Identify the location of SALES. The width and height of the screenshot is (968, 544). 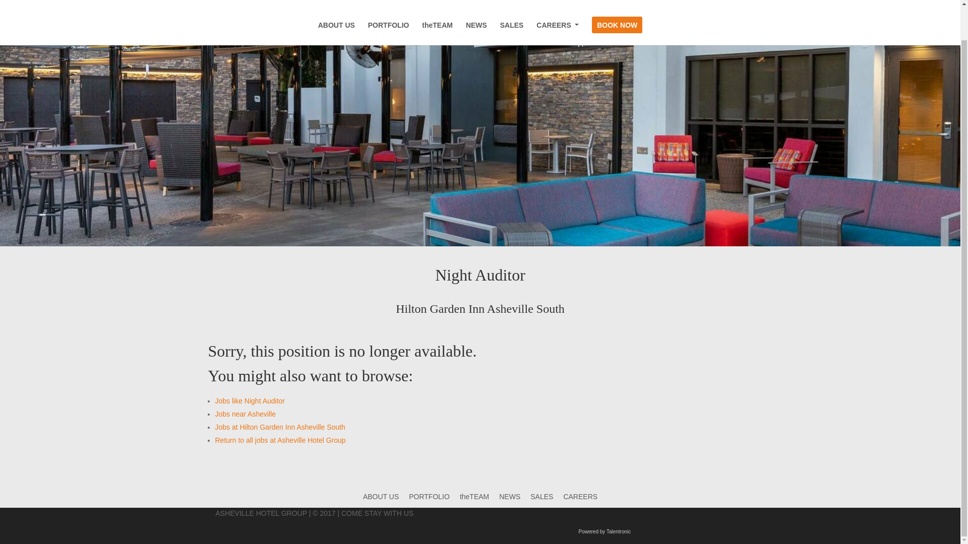
(512, 5).